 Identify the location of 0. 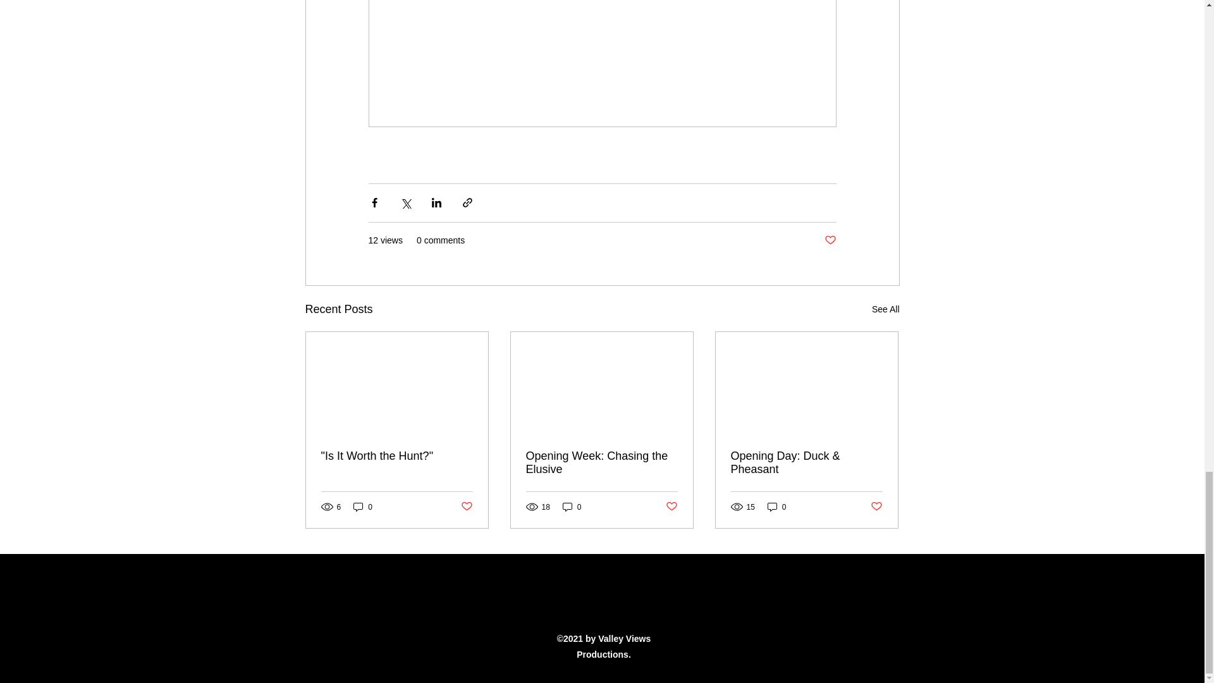
(363, 507).